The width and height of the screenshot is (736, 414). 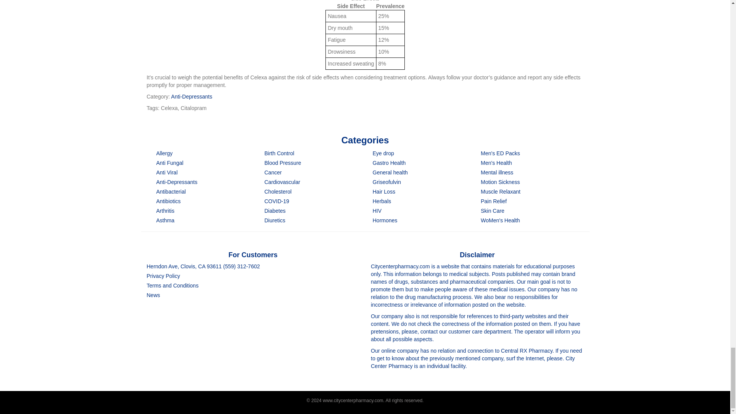 I want to click on Birth Control, so click(x=279, y=153).